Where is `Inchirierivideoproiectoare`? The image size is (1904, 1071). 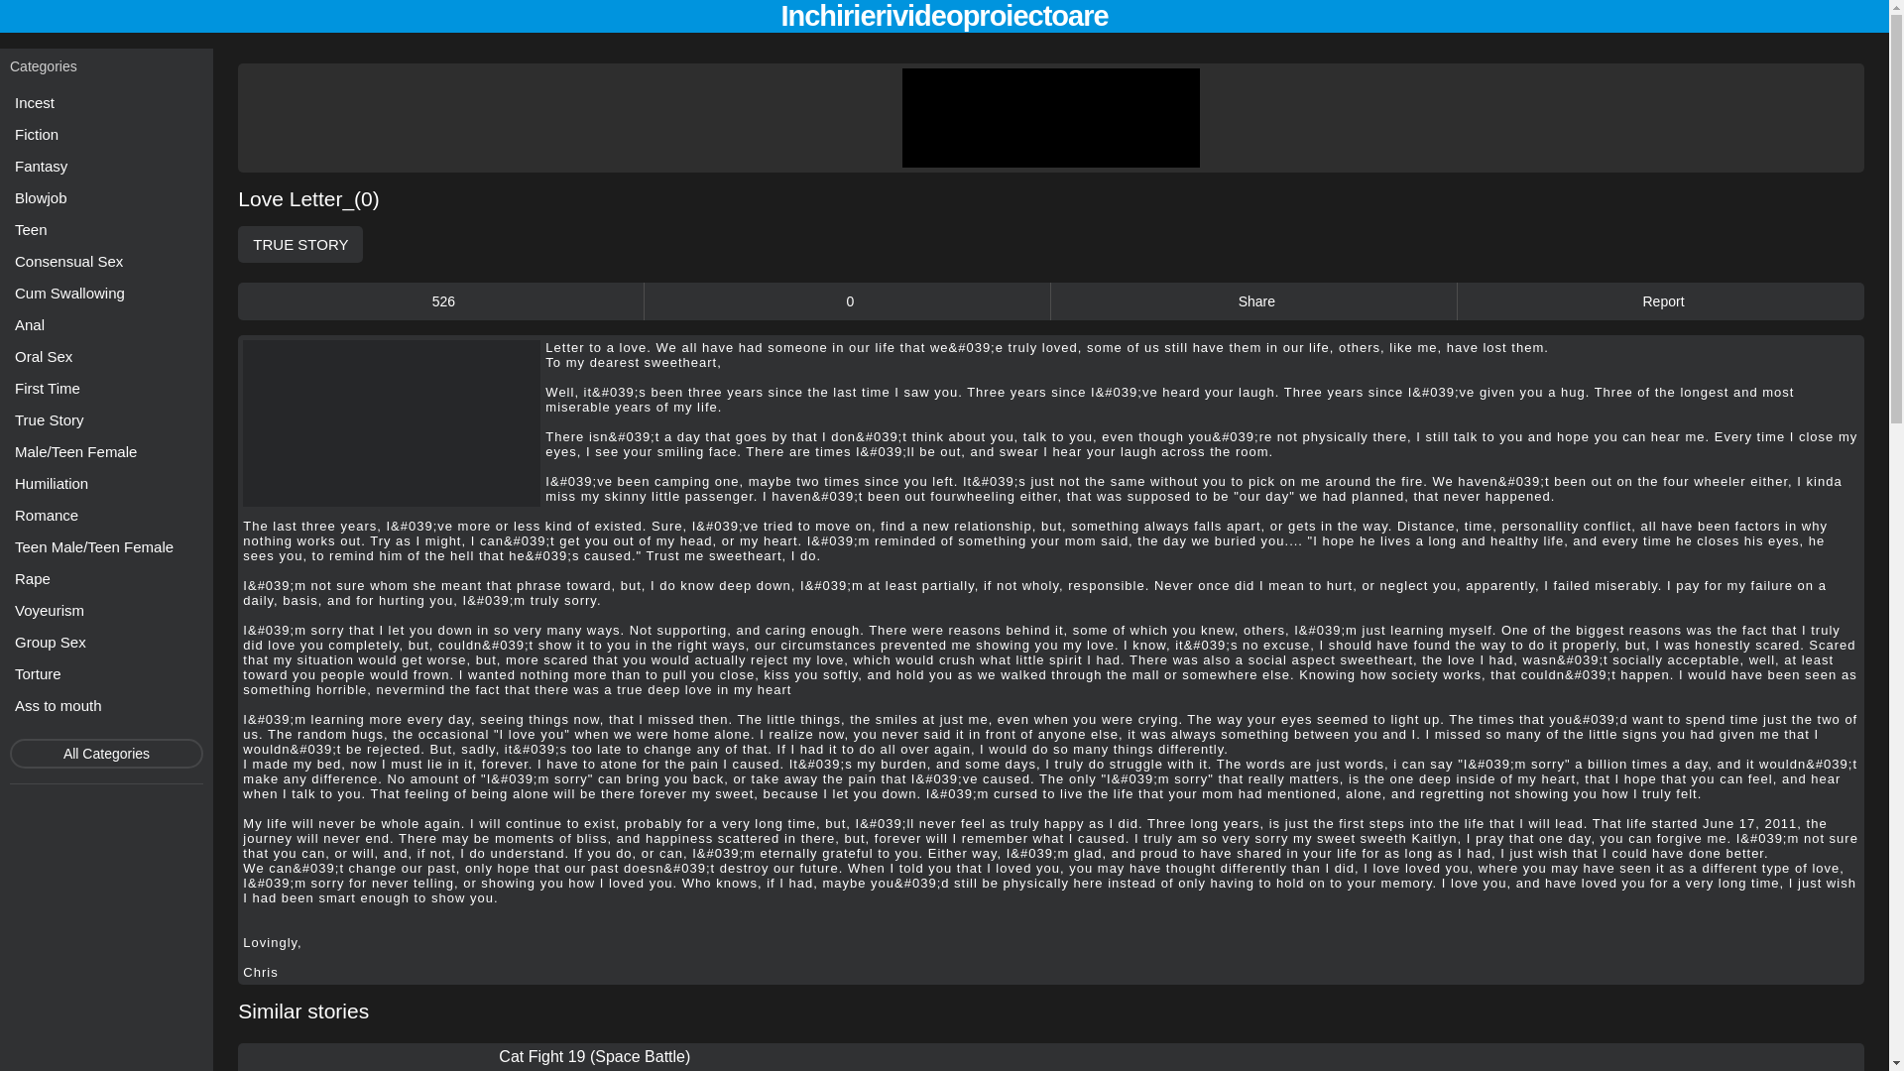
Inchirierivideoproiectoare is located at coordinates (944, 16).